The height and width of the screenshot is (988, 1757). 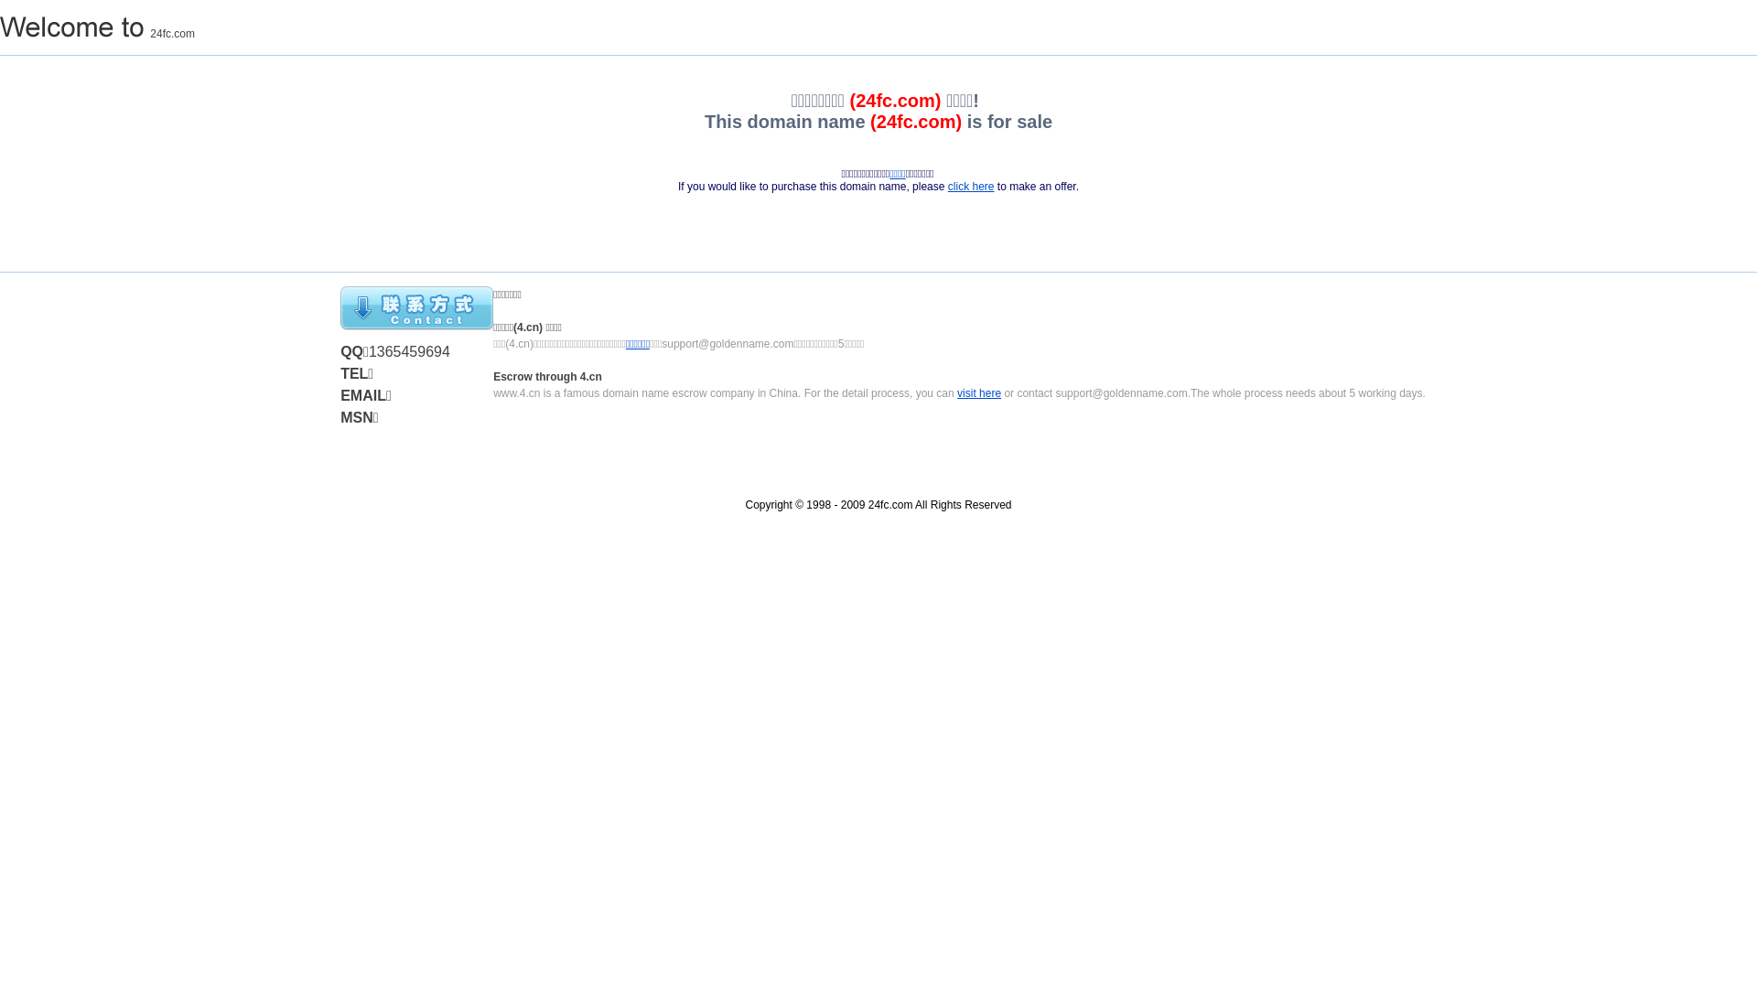 What do you see at coordinates (979, 393) in the screenshot?
I see `visit here` at bounding box center [979, 393].